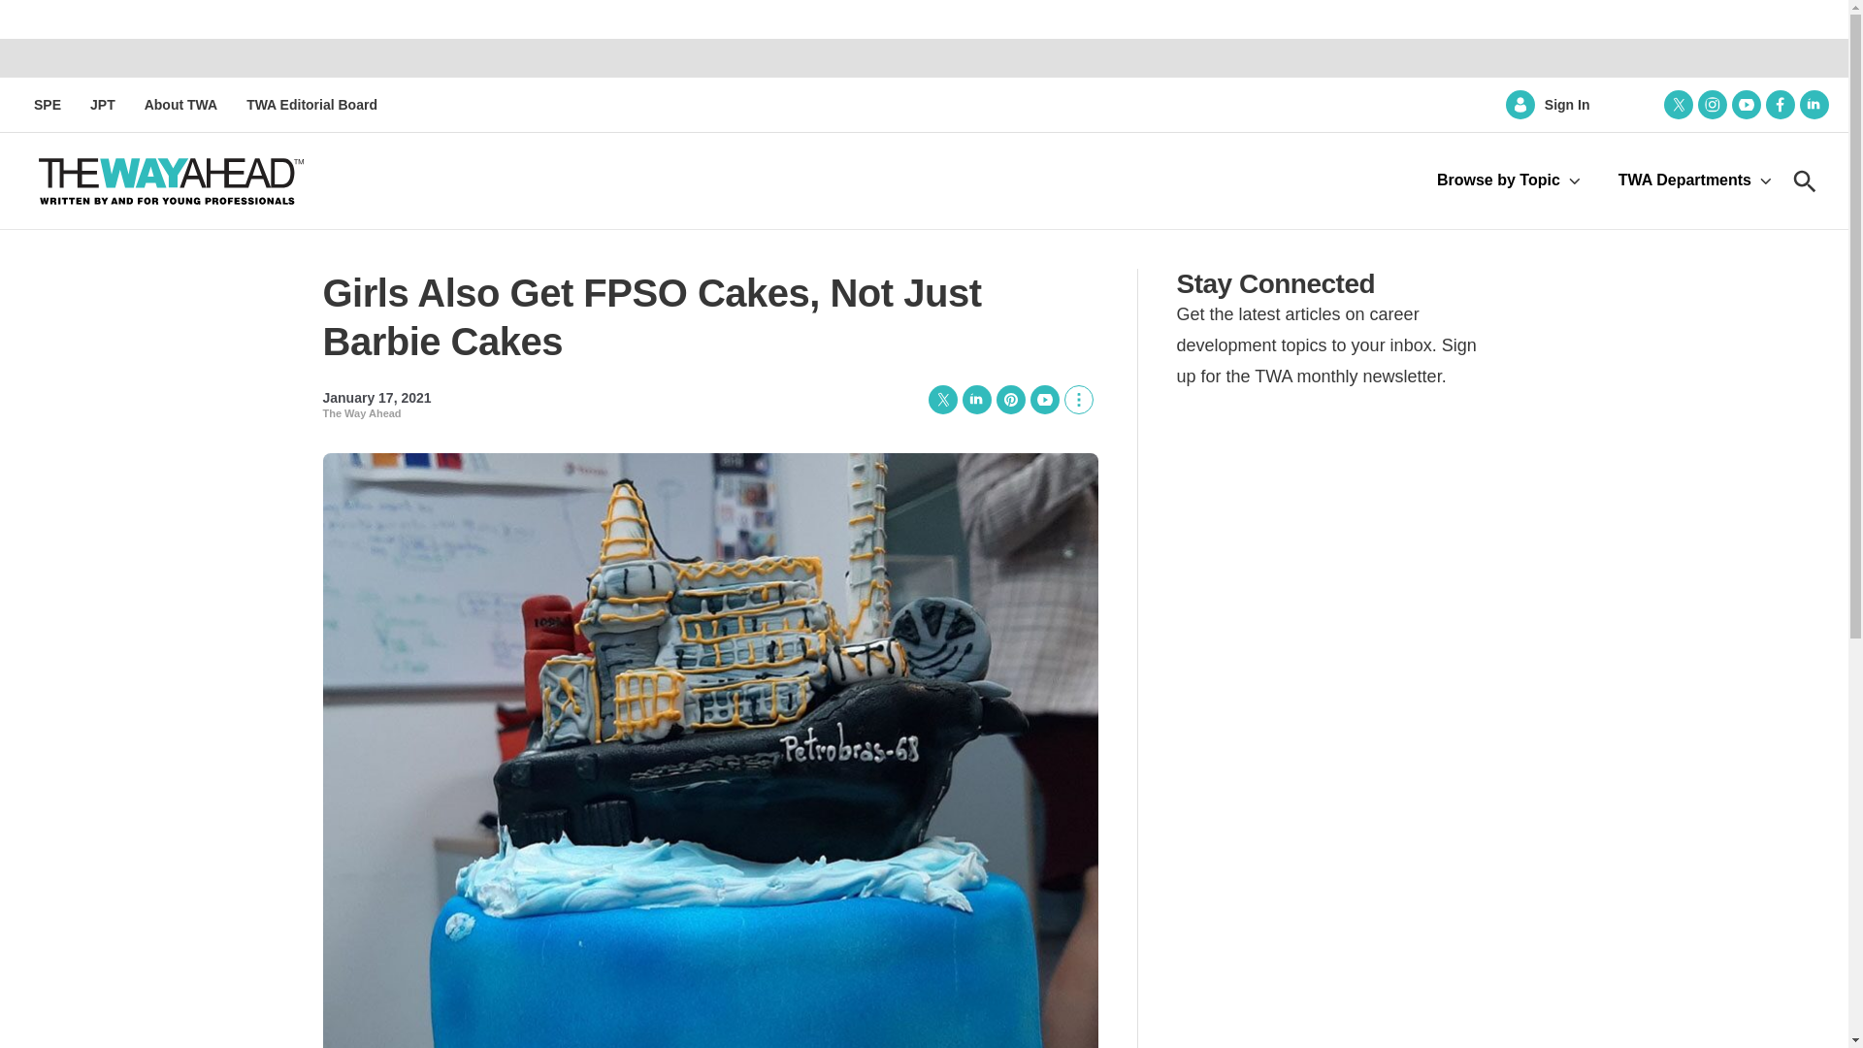  Describe the element at coordinates (1679, 105) in the screenshot. I see `twitter` at that location.